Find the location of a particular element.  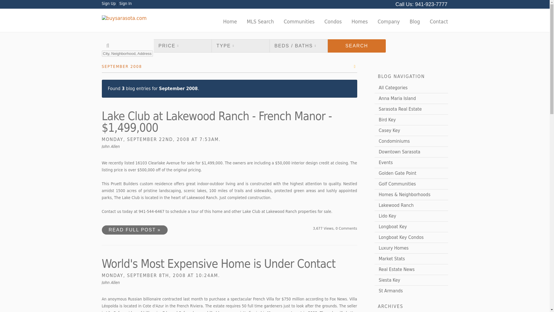

Sign In is located at coordinates (125, 3).